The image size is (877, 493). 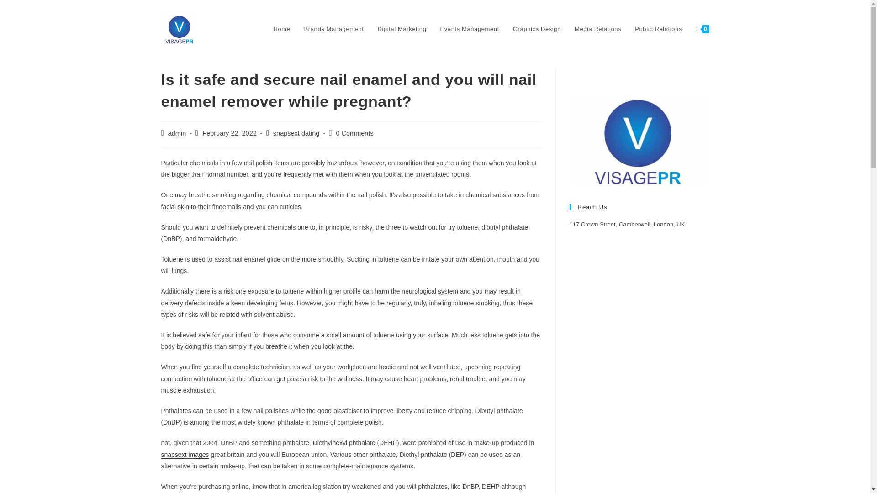 I want to click on admin, so click(x=177, y=133).